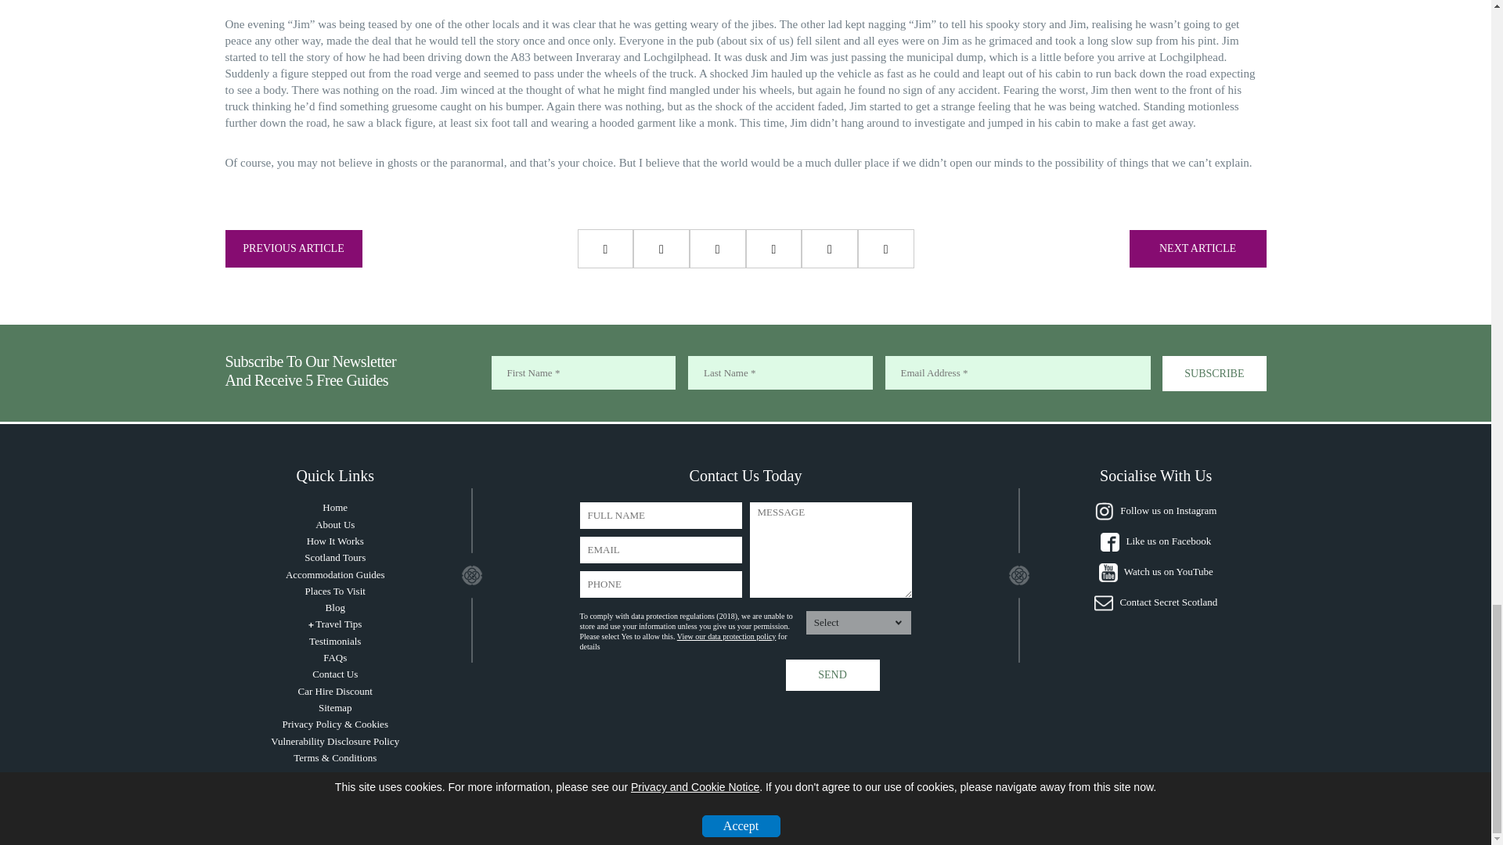  Describe the element at coordinates (1196, 249) in the screenshot. I see `NEXT ARTICLE` at that location.